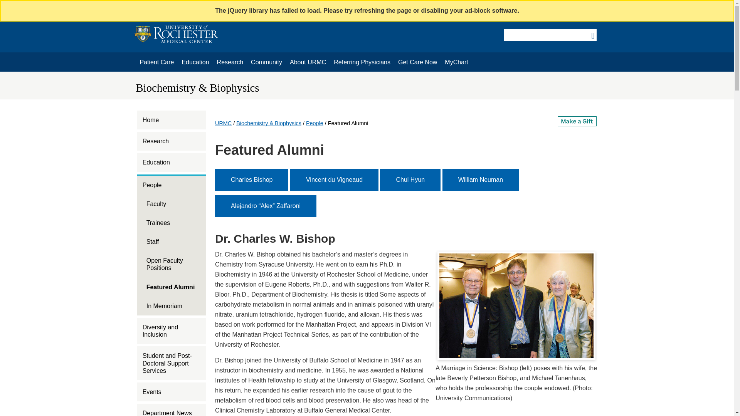 The height and width of the screenshot is (416, 740). I want to click on Education, so click(549, 35).